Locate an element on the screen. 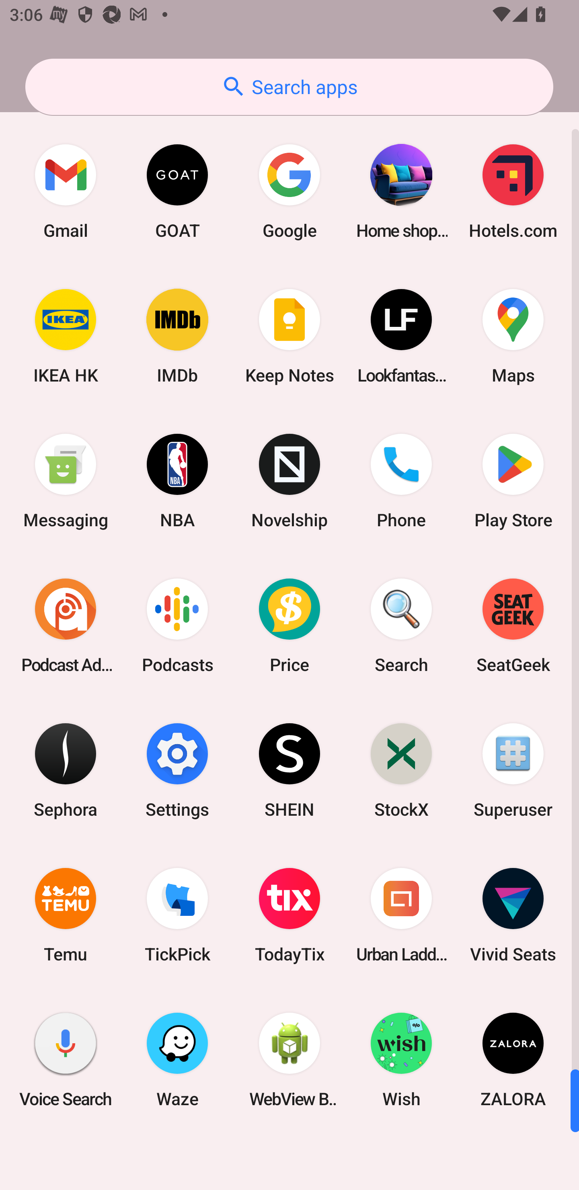  SHEIN is located at coordinates (289, 769).